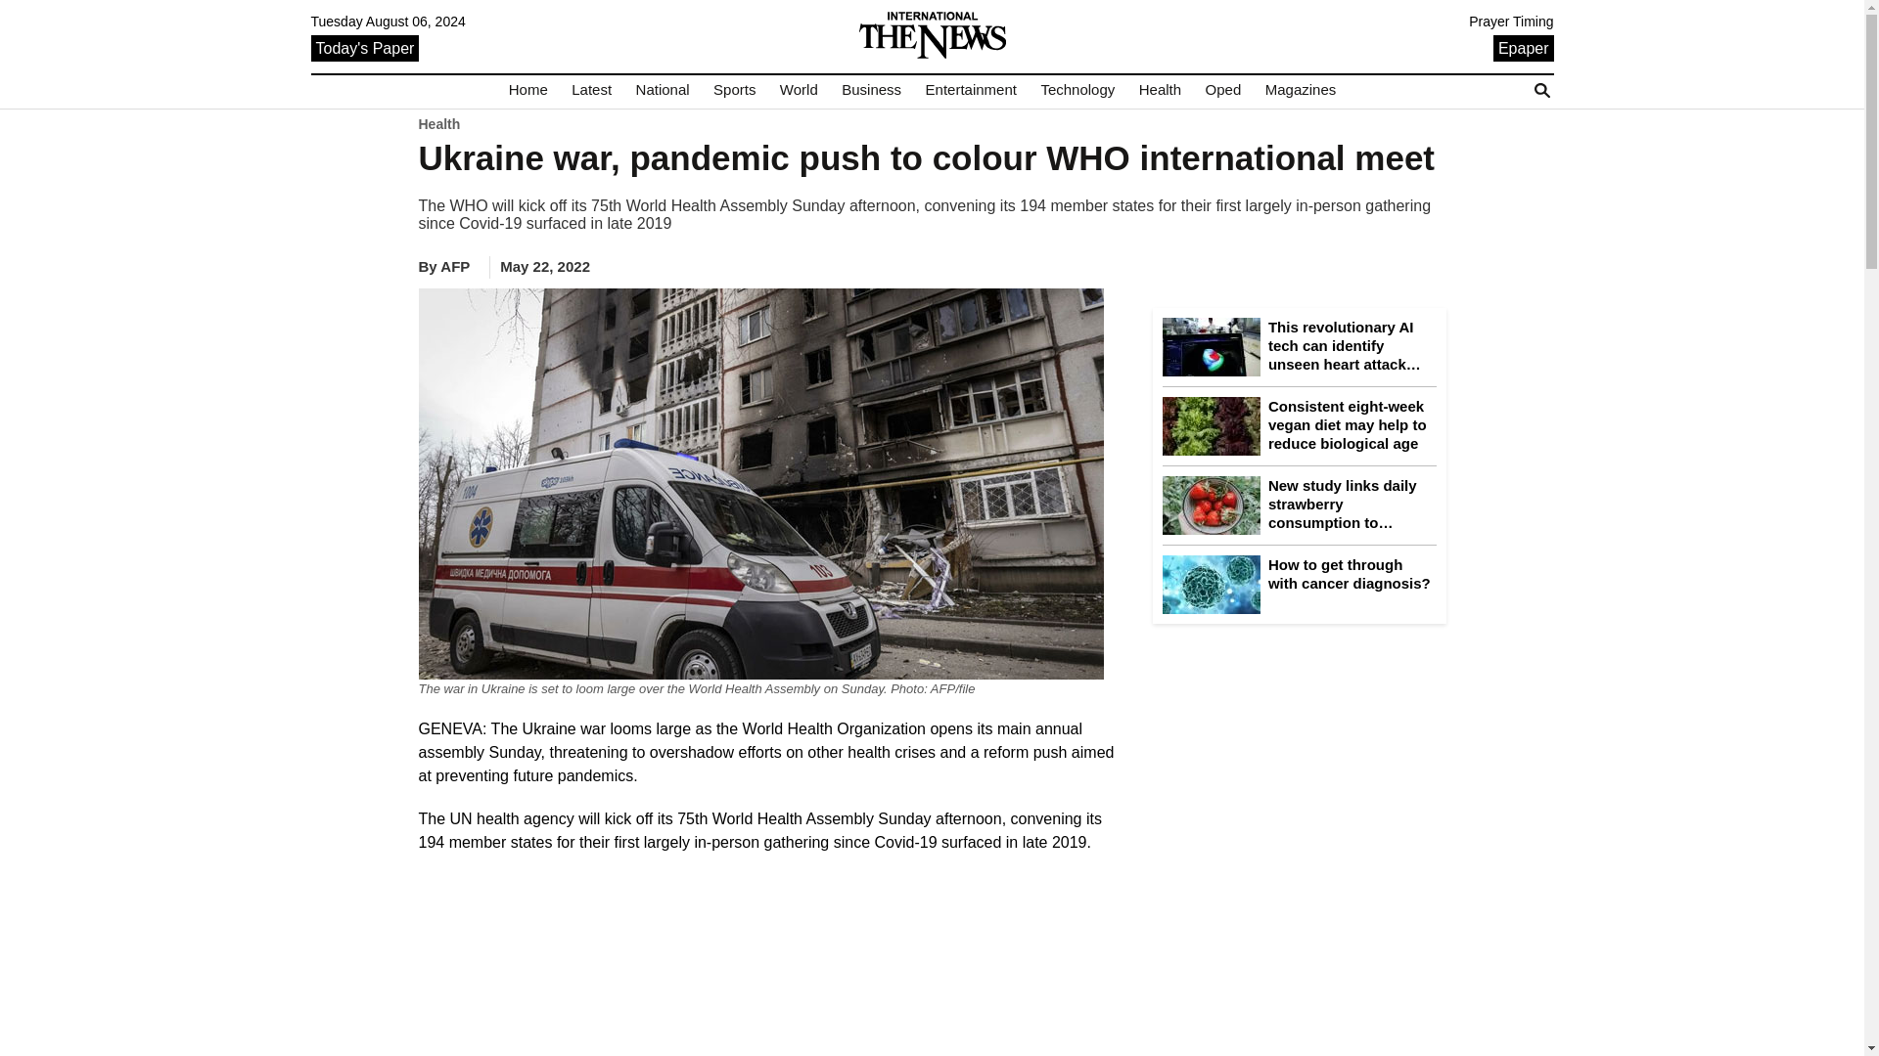 This screenshot has width=1879, height=1056. I want to click on Prayer Timing, so click(1511, 22).